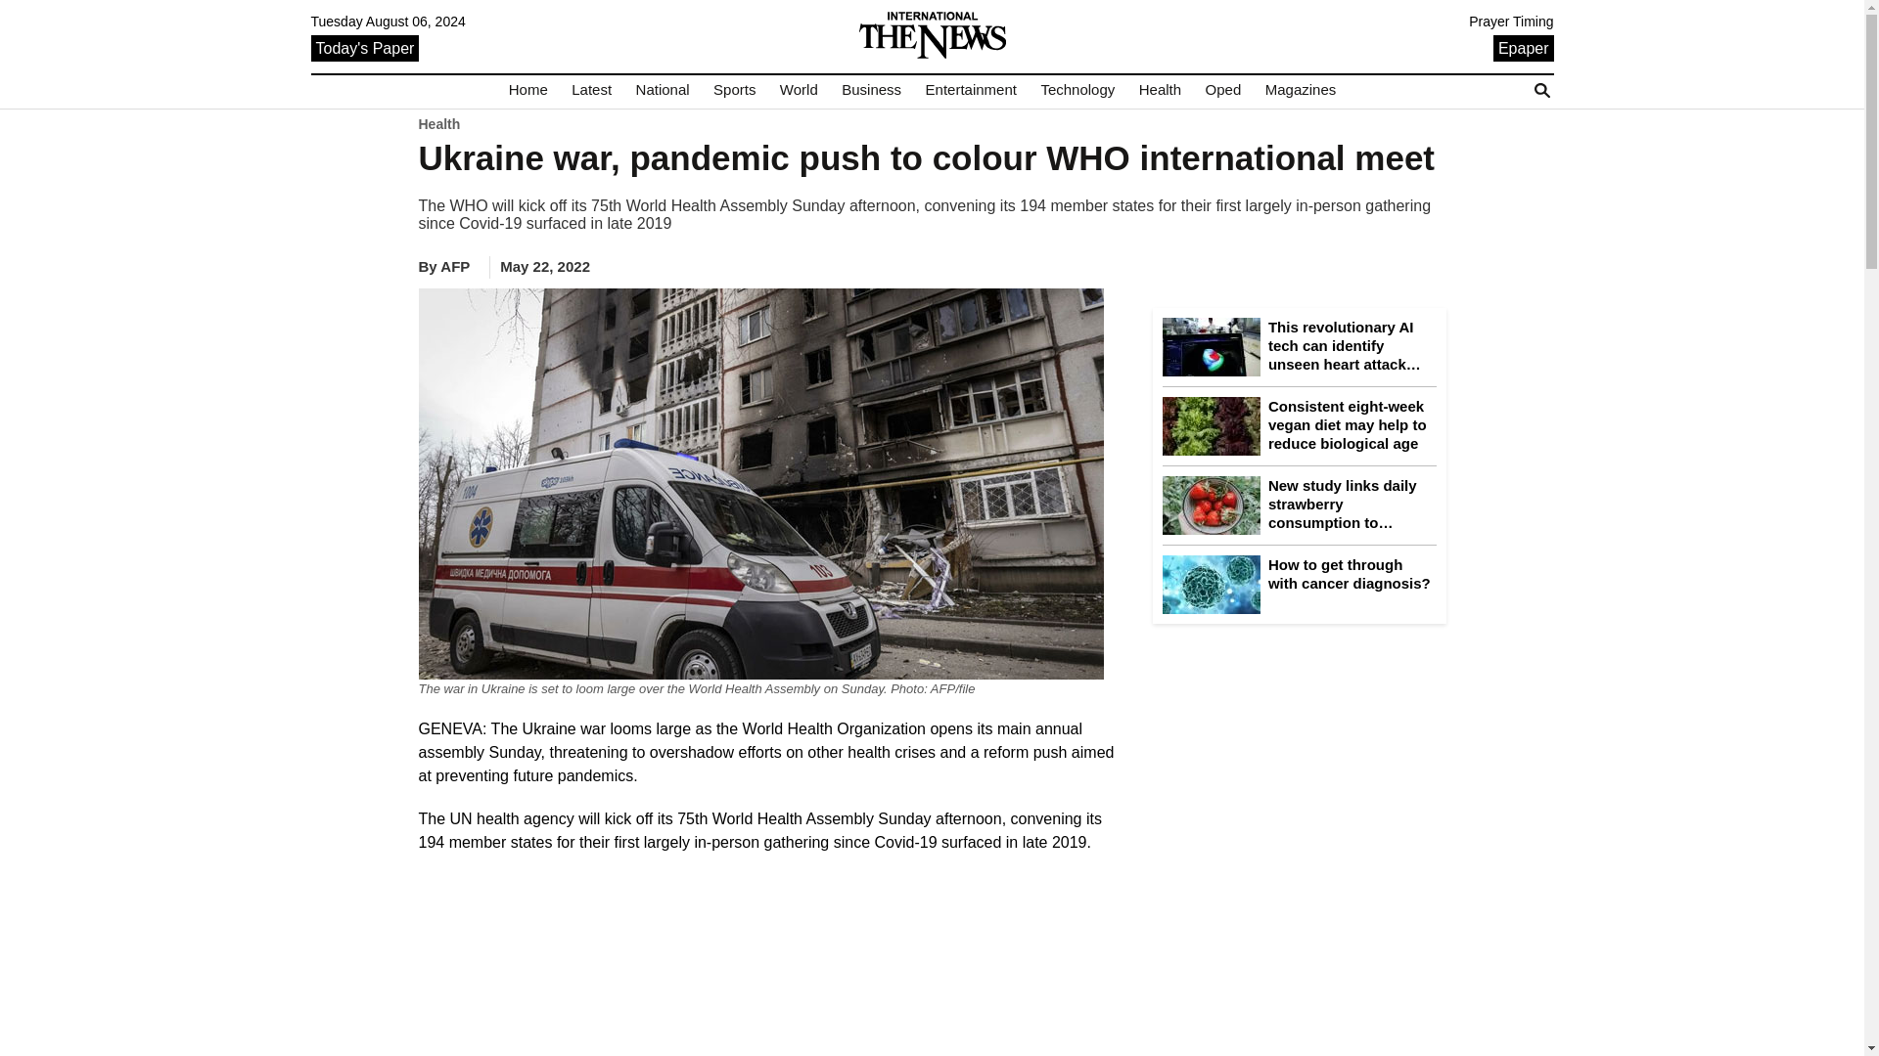 This screenshot has width=1879, height=1056. I want to click on Prayer Timing, so click(1511, 22).